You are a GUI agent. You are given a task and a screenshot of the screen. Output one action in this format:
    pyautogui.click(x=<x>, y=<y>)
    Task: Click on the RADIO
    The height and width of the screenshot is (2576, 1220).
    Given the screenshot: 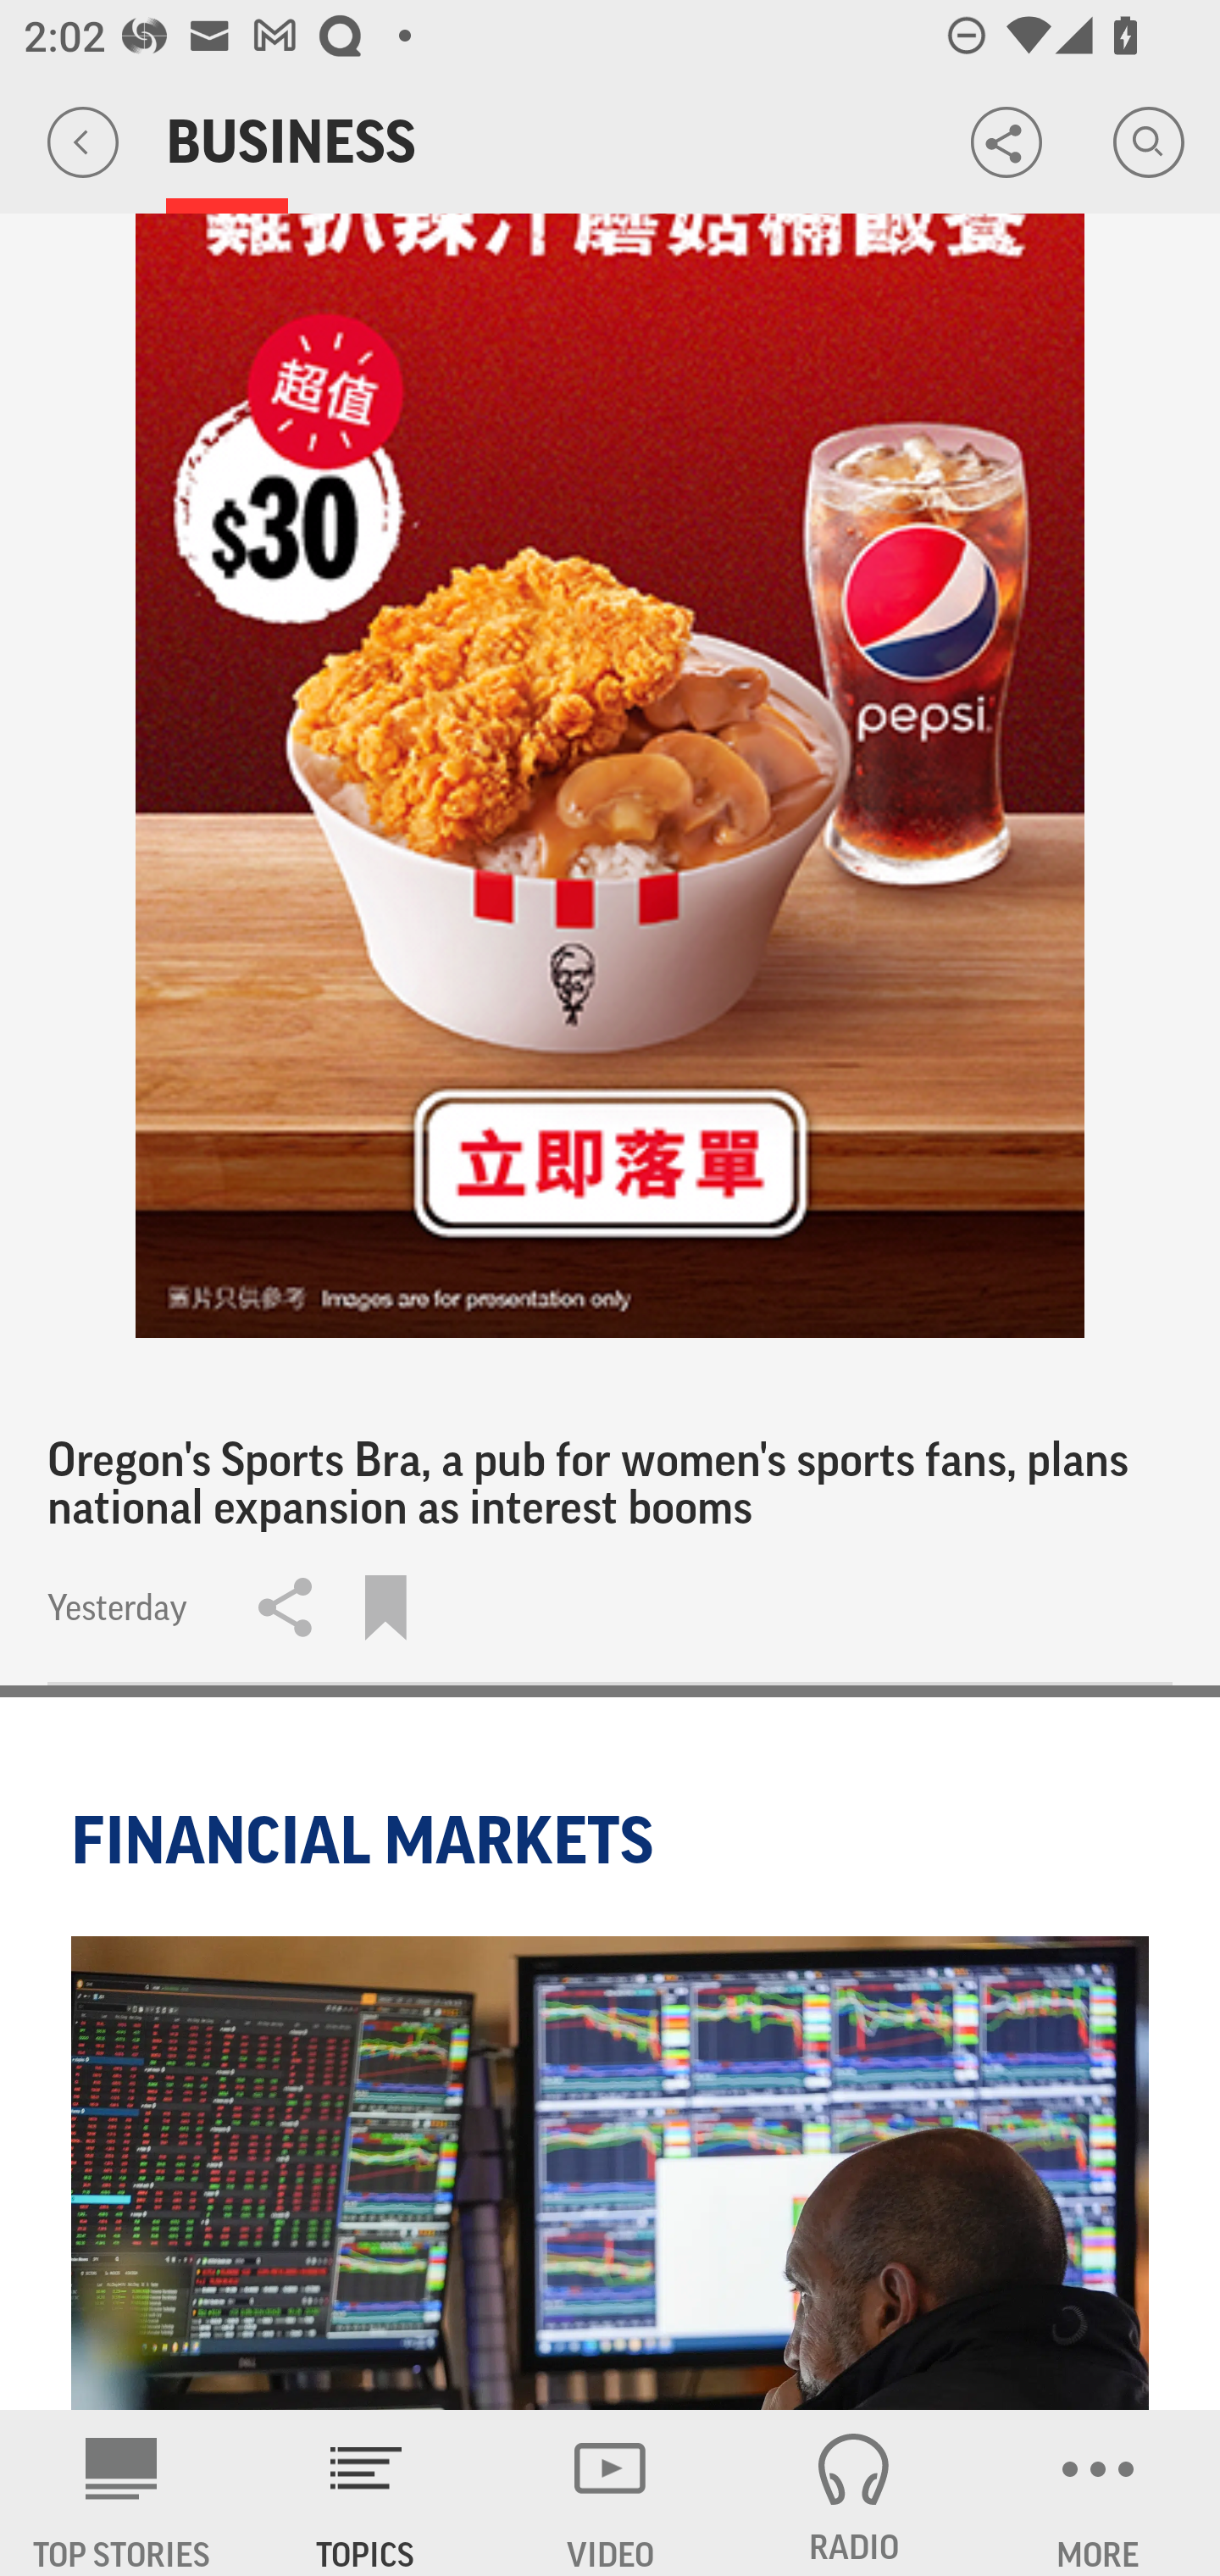 What is the action you would take?
    pyautogui.click(x=854, y=2493)
    